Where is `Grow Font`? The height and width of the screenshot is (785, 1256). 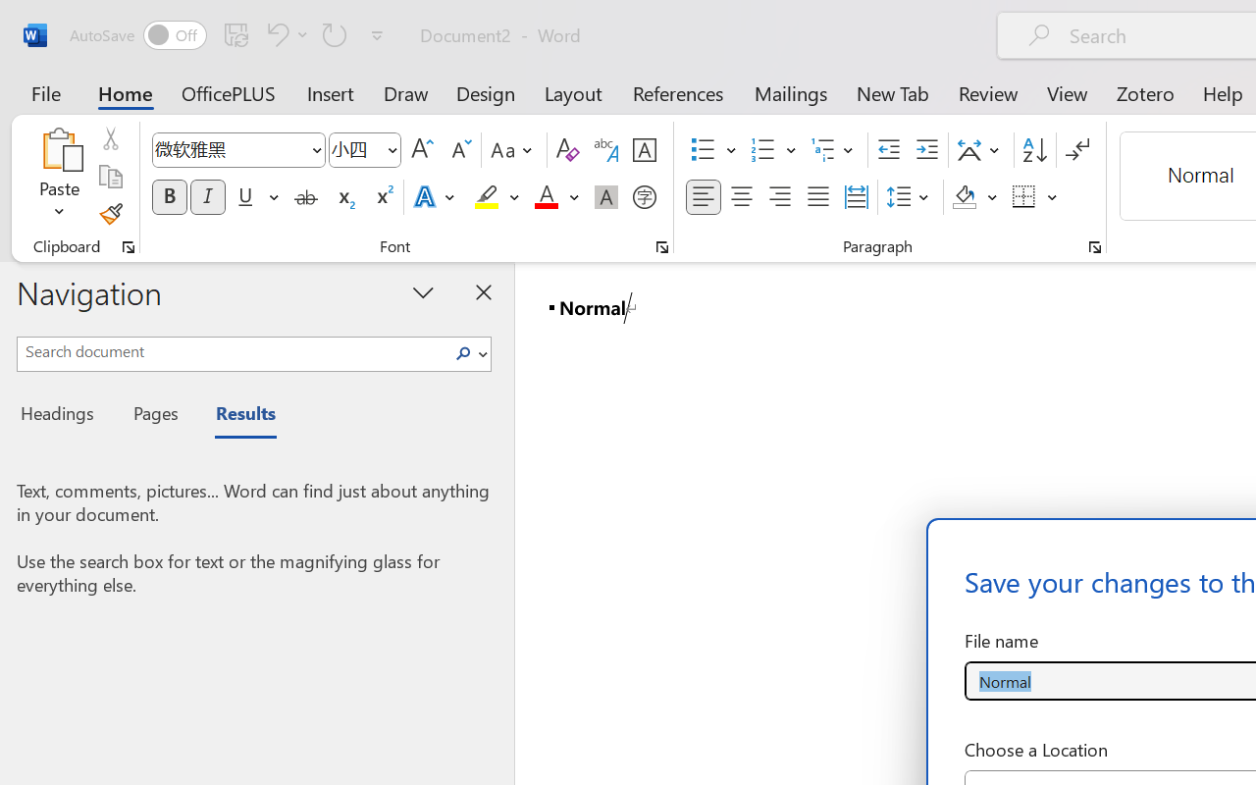 Grow Font is located at coordinates (422, 150).